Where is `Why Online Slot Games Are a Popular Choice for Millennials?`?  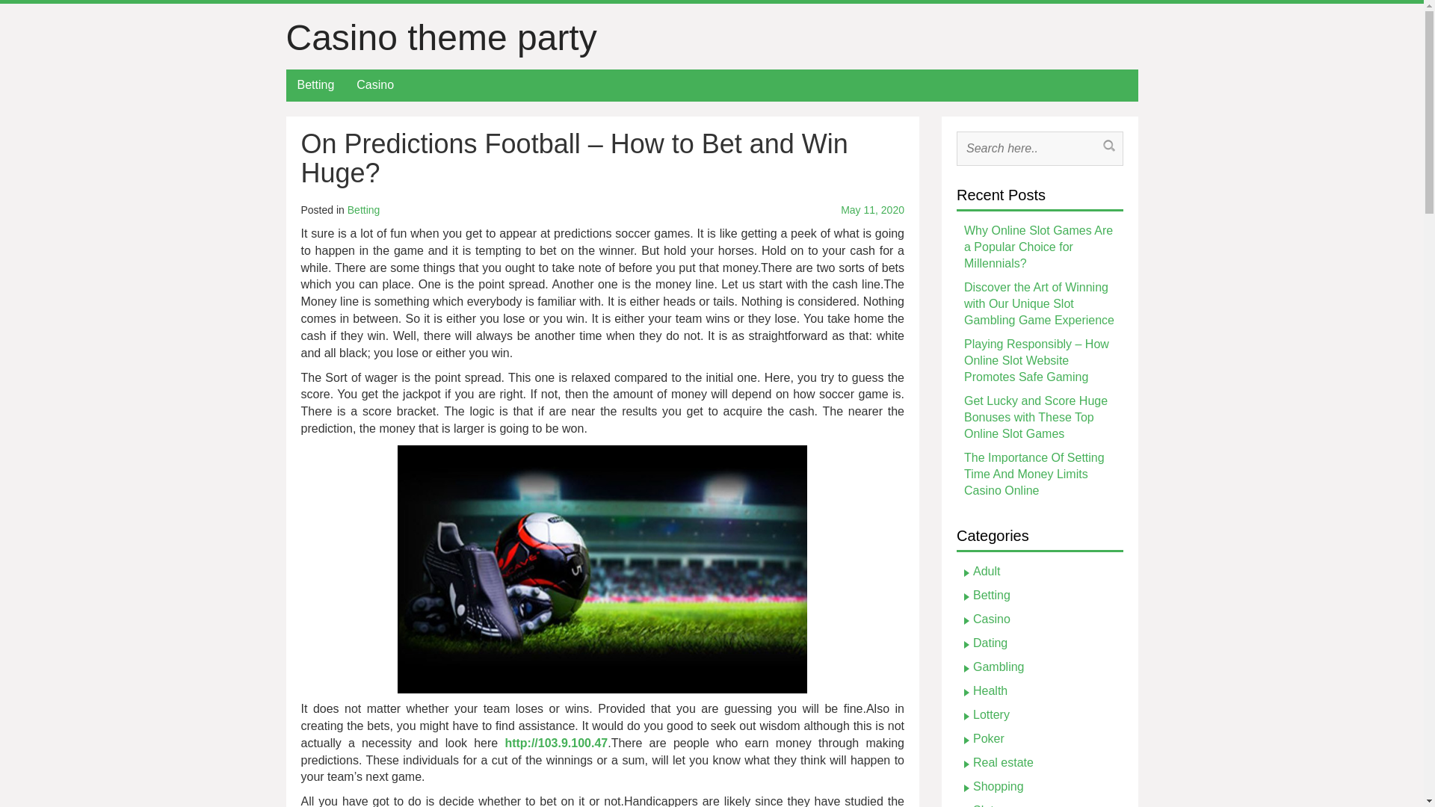 Why Online Slot Games Are a Popular Choice for Millennials? is located at coordinates (1039, 247).